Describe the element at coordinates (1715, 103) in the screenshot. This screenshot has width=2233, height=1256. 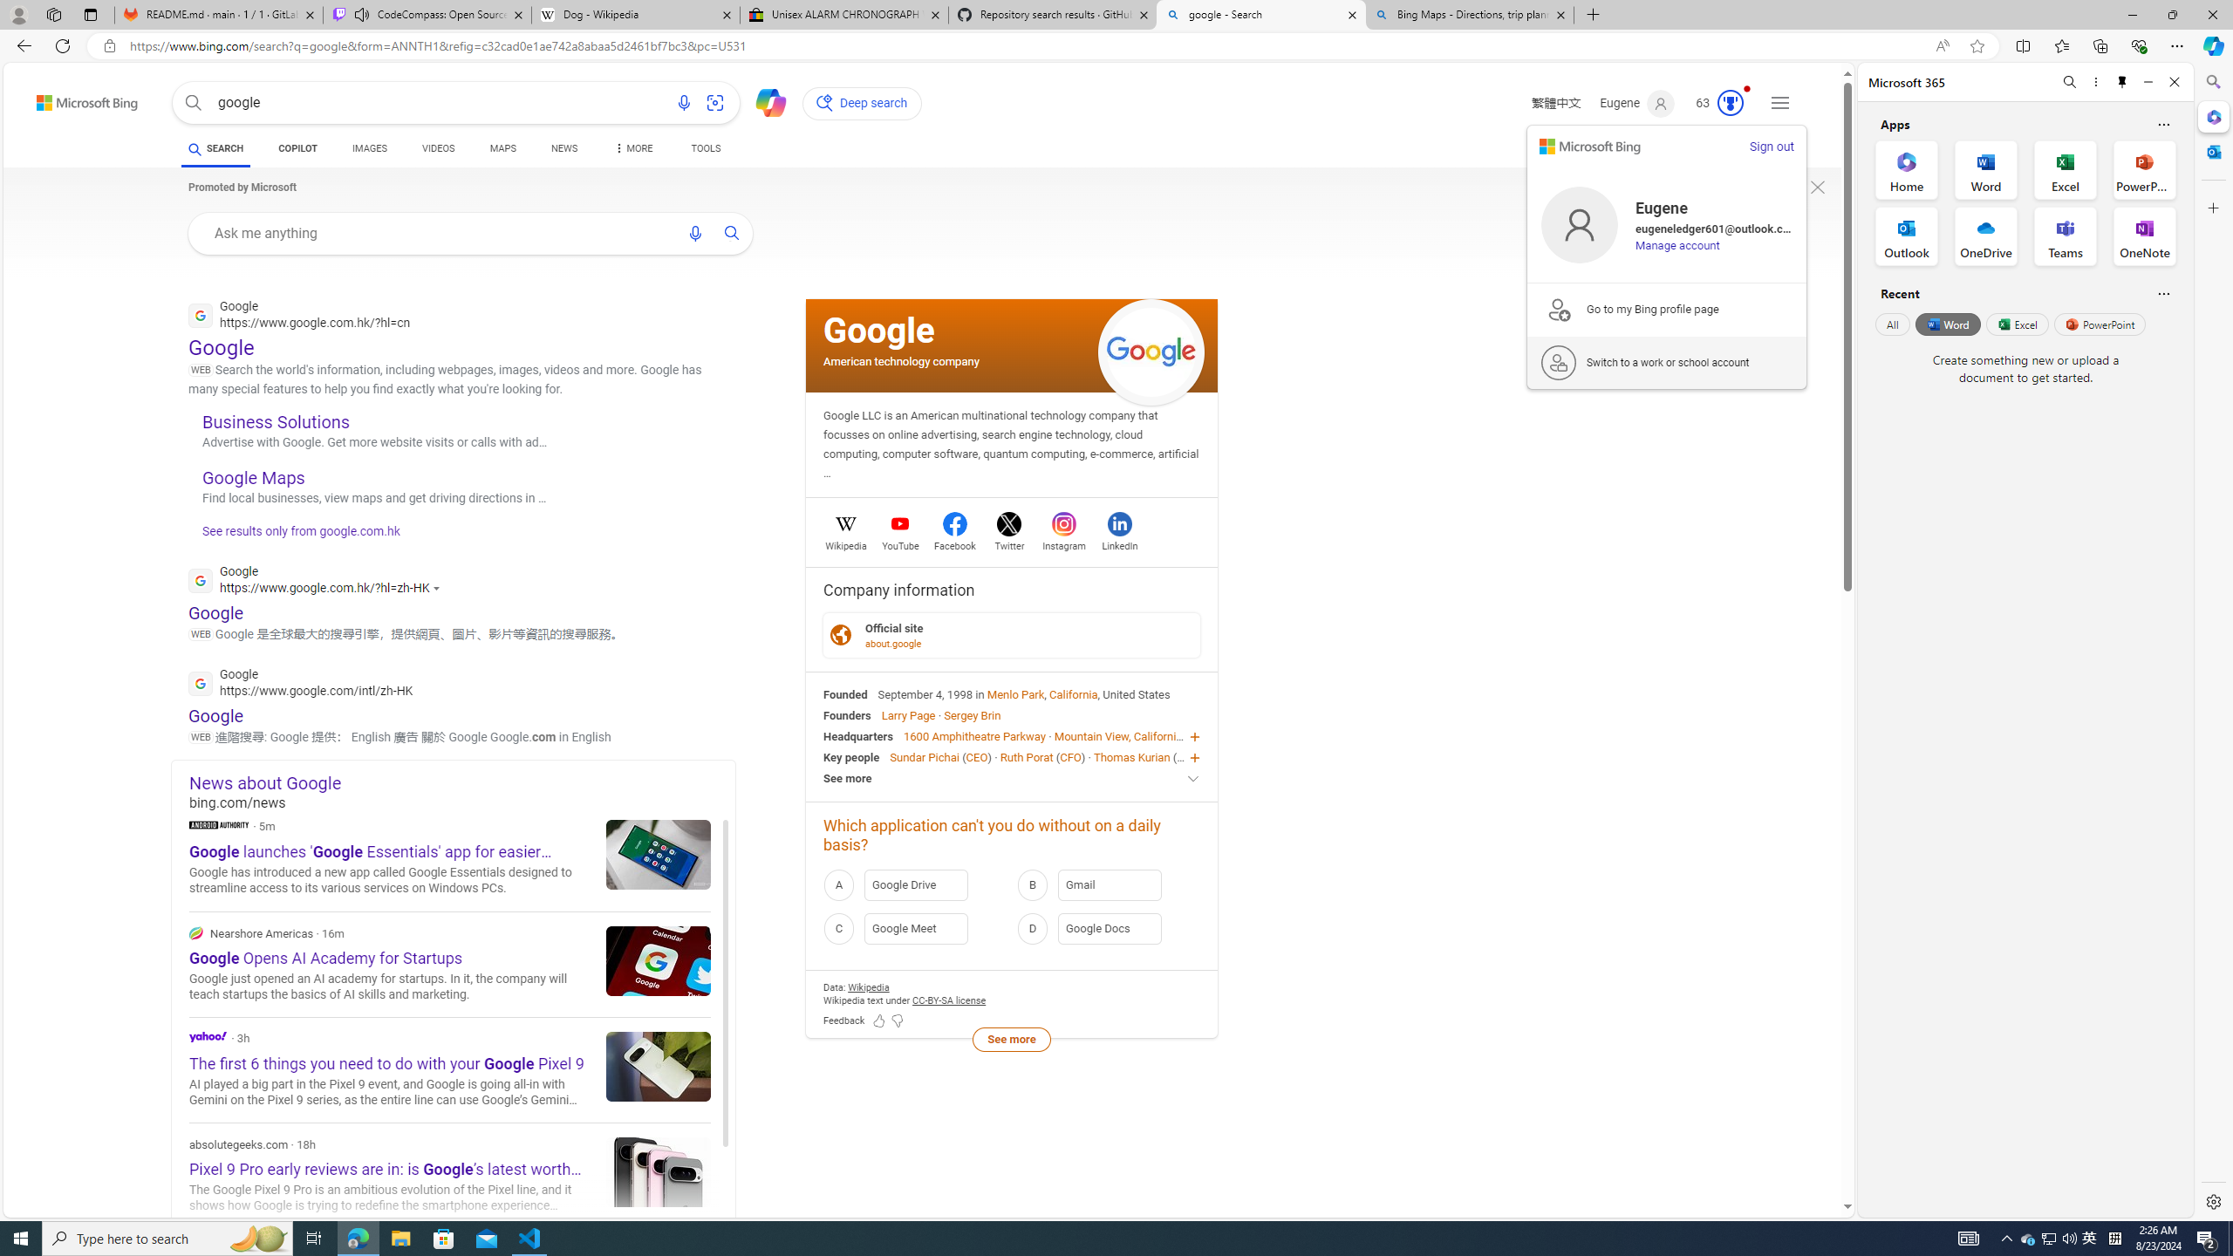
I see `Microsoft Rewards 54` at that location.